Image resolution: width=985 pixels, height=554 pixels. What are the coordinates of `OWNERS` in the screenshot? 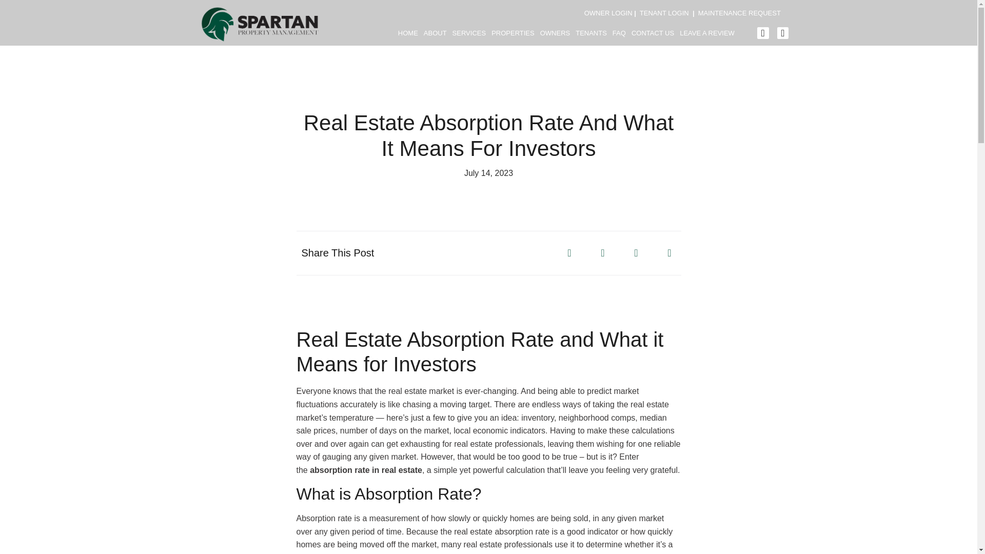 It's located at (555, 33).